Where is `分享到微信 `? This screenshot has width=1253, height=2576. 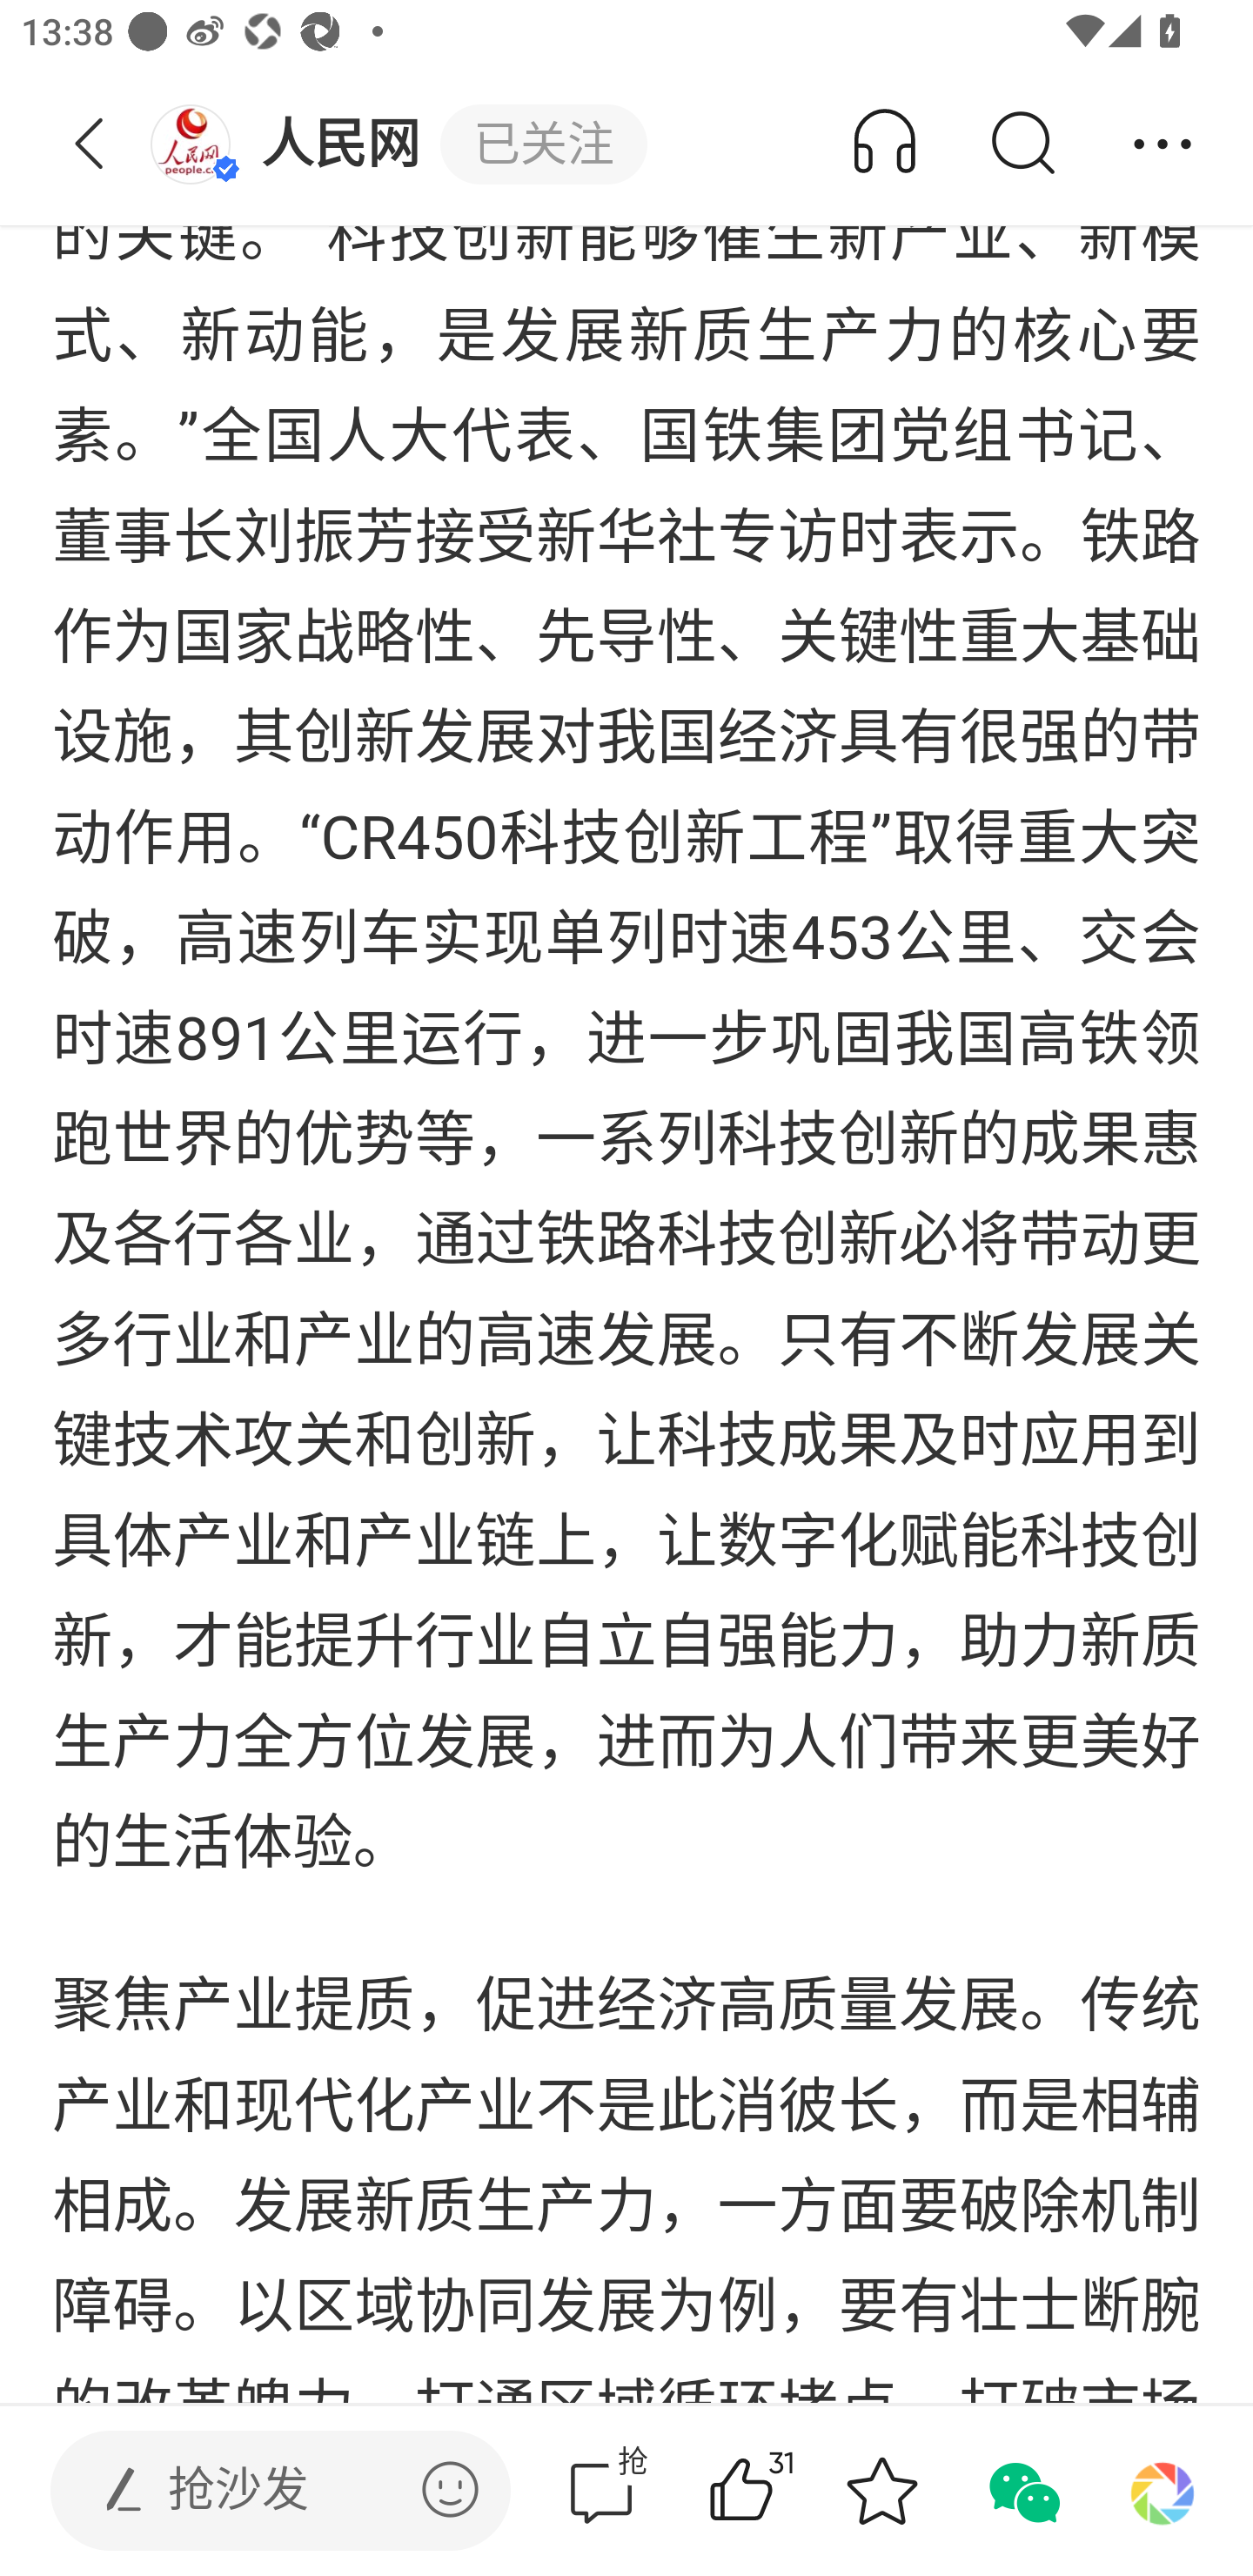
分享到微信  is located at coordinates (1022, 2491).